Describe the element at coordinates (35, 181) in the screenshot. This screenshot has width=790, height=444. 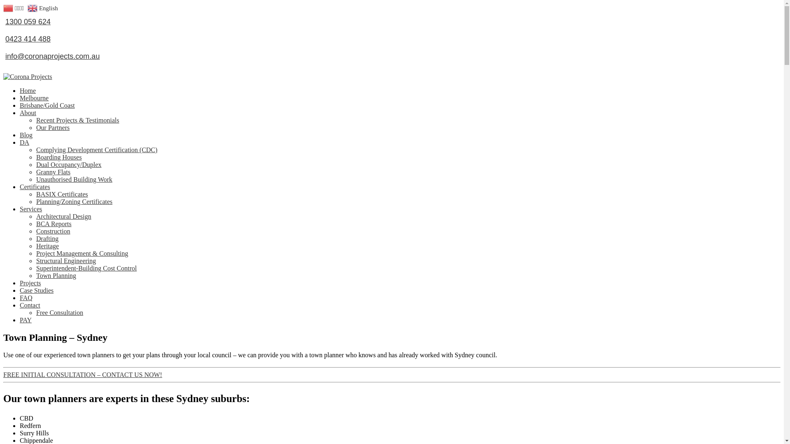
I see `Certificates` at that location.